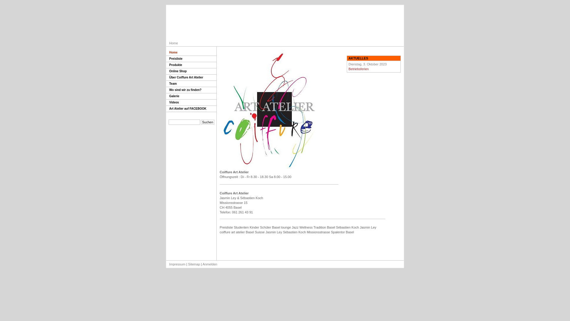  I want to click on Suchen, so click(208, 122).